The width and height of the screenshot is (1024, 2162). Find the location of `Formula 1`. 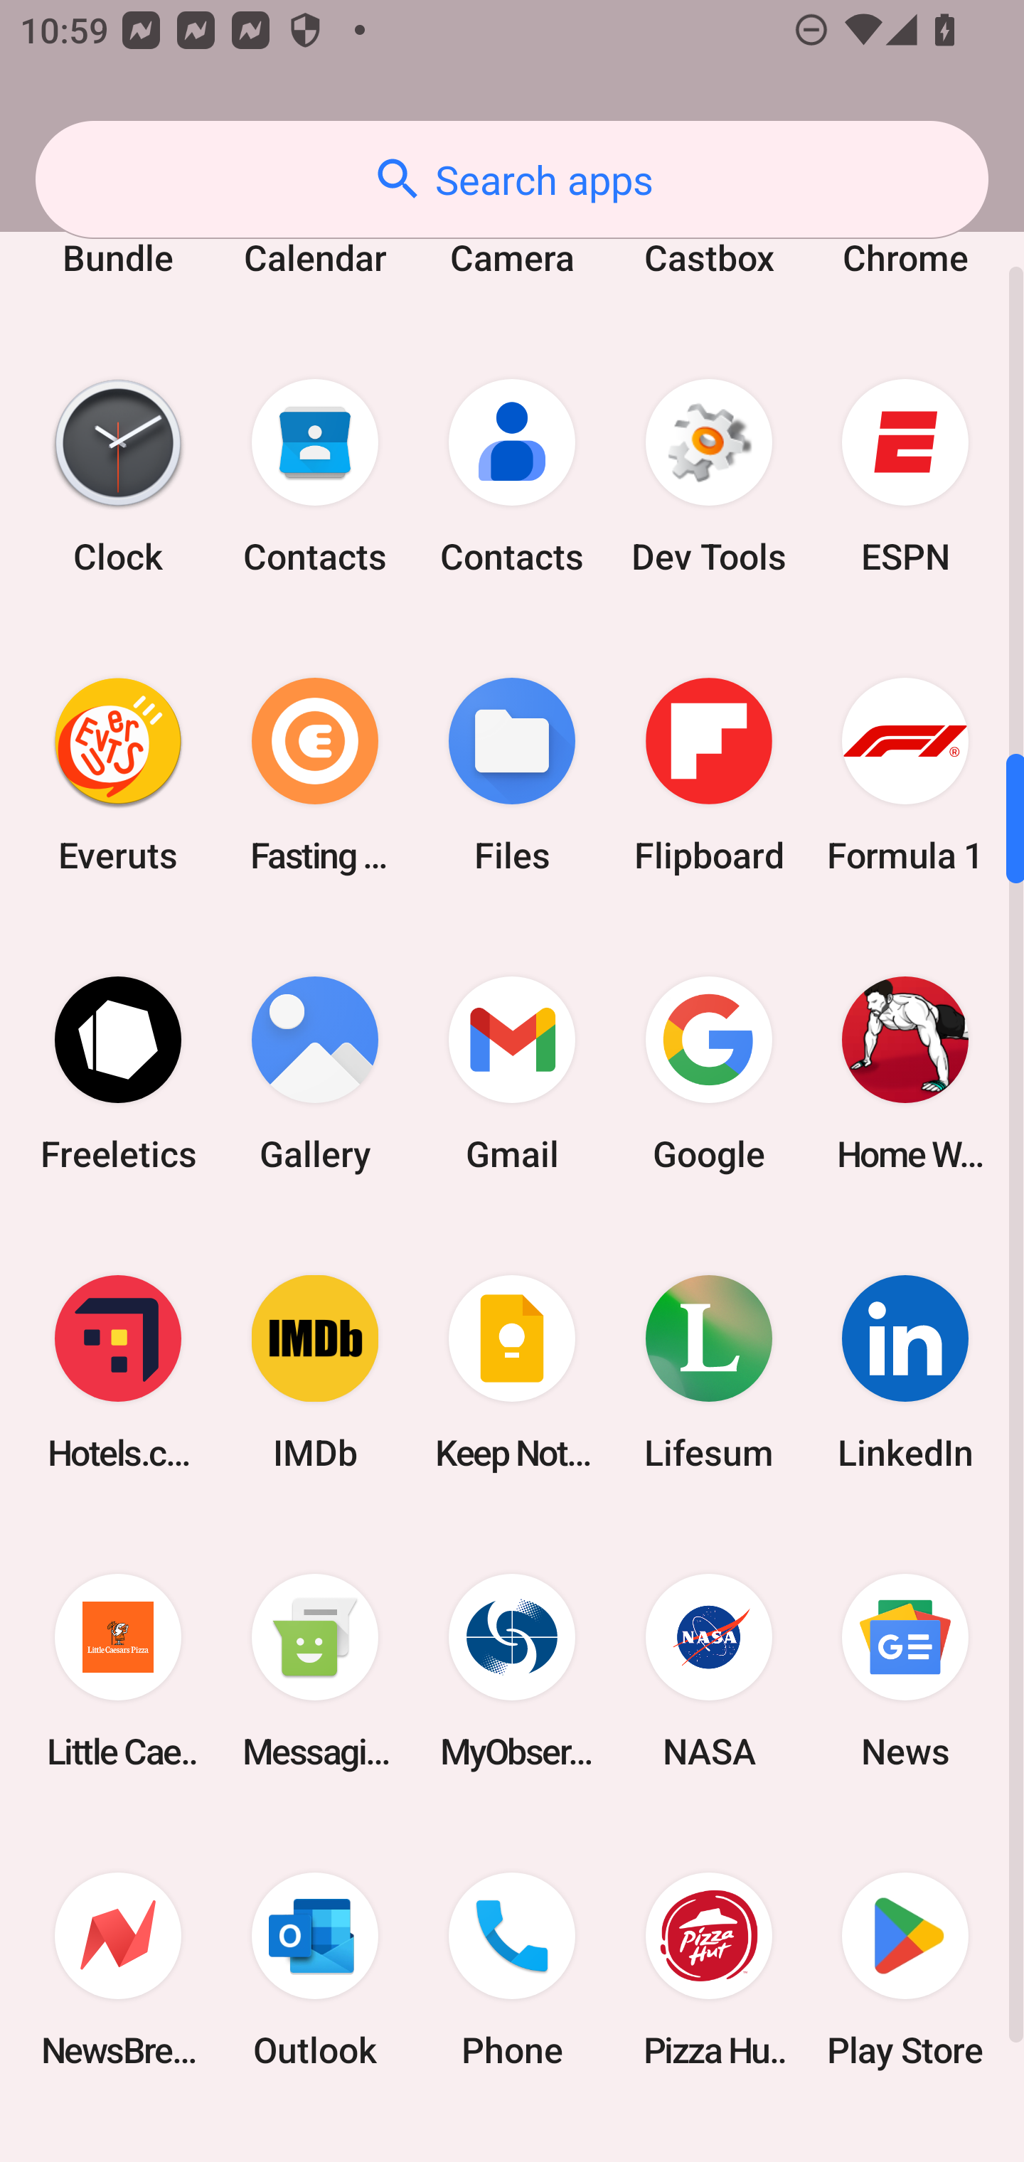

Formula 1 is located at coordinates (905, 775).